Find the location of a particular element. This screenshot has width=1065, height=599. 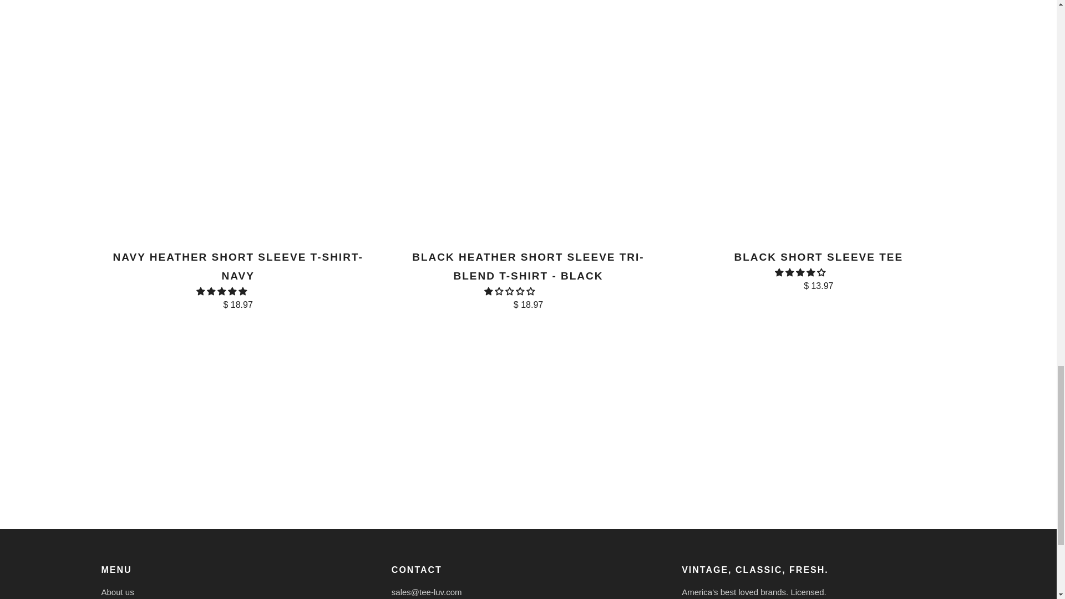

Black Heather Short Sleeve Tri-Blend T-Shirt - Black is located at coordinates (528, 278).